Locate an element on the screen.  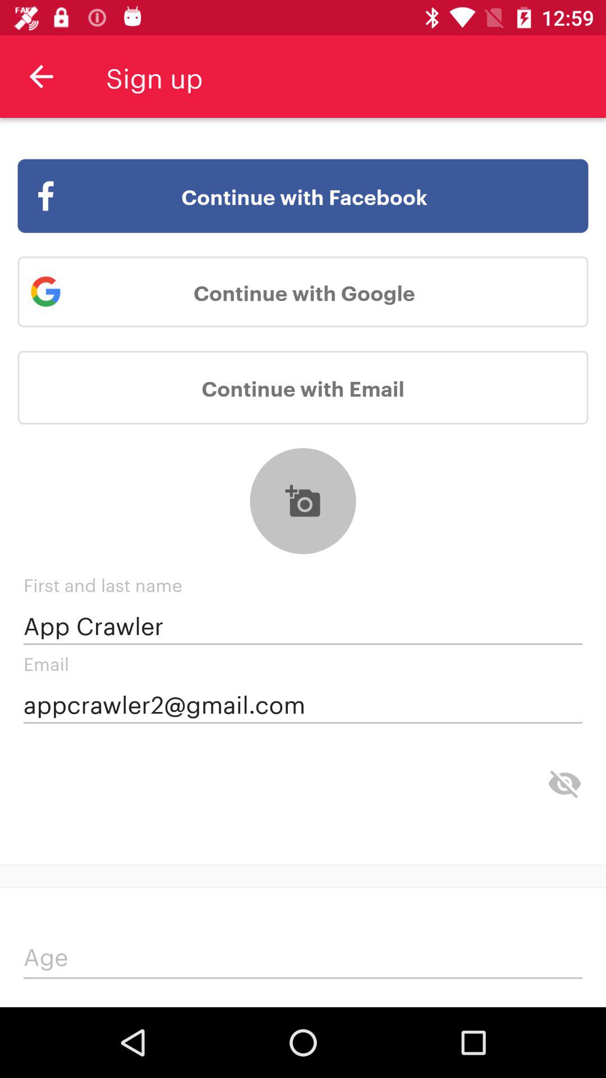
enter your age is located at coordinates (303, 959).